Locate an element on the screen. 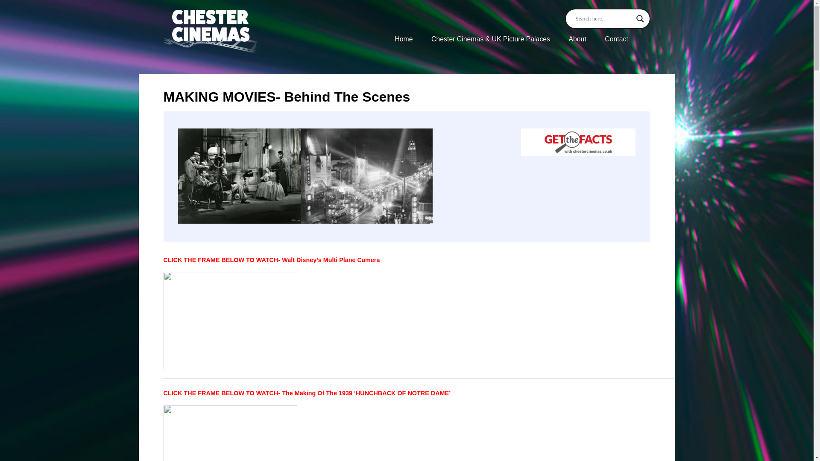  Home is located at coordinates (403, 39).